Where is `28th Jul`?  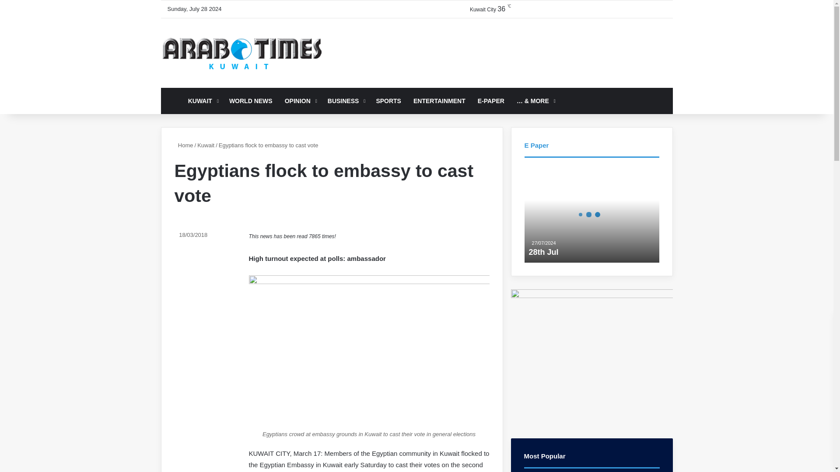 28th Jul is located at coordinates (591, 214).